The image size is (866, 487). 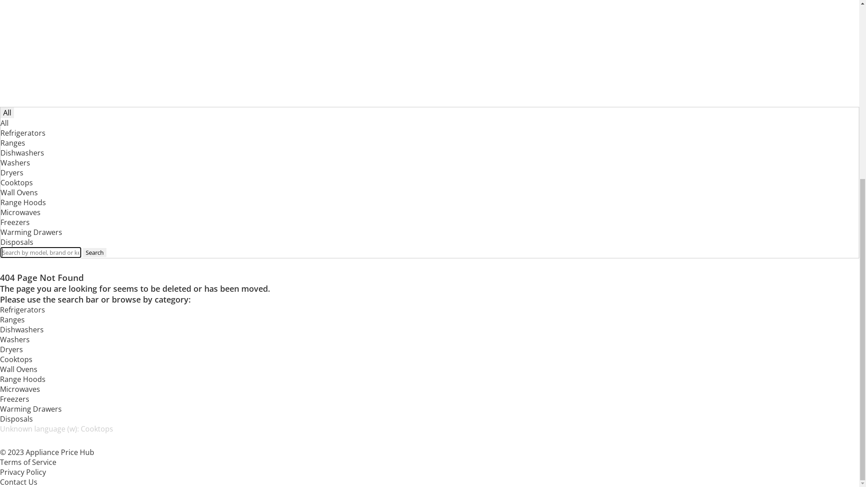 I want to click on Freezers, so click(x=14, y=124).